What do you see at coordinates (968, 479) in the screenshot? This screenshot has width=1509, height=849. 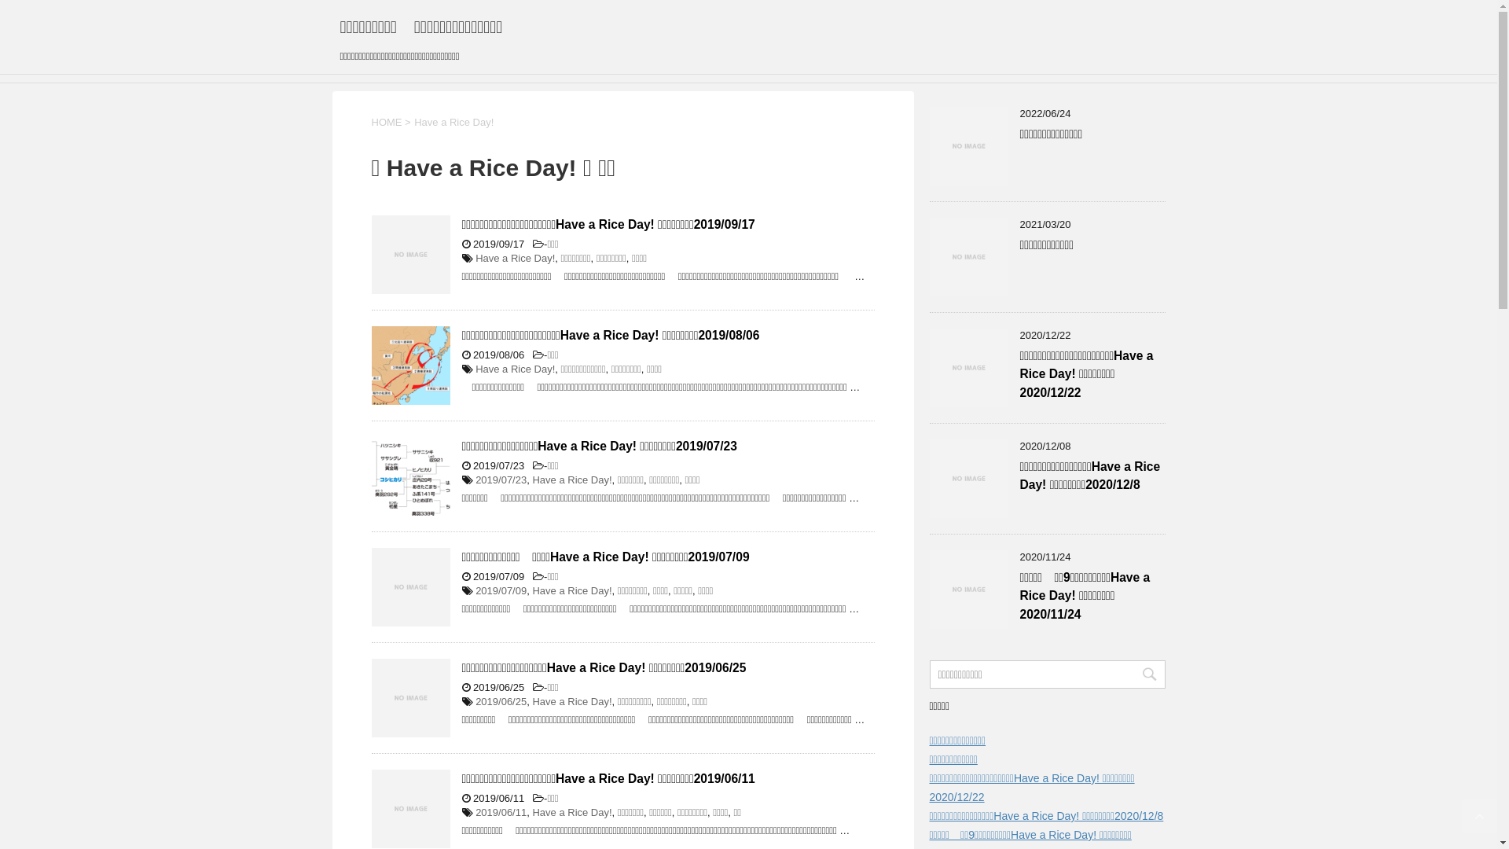 I see `no image` at bounding box center [968, 479].